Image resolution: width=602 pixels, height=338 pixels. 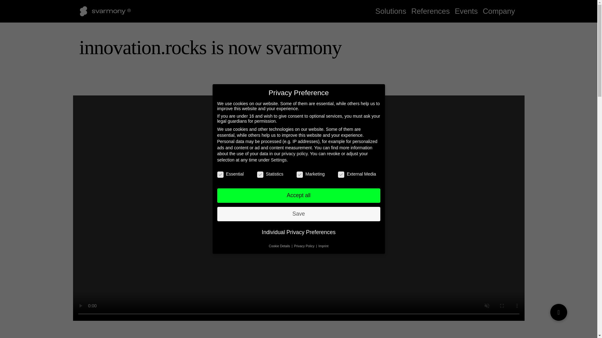 I want to click on Individual Privacy Preferences, so click(x=298, y=232).